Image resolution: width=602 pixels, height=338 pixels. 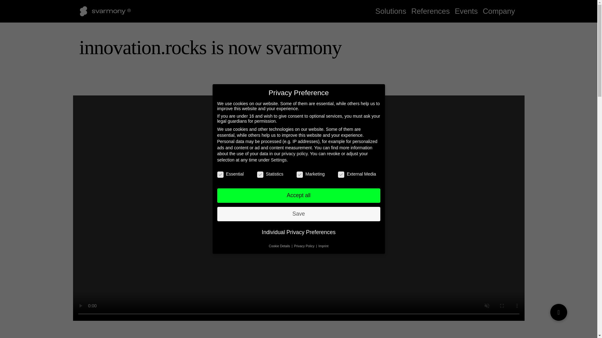 I want to click on Individual Privacy Preferences, so click(x=298, y=232).